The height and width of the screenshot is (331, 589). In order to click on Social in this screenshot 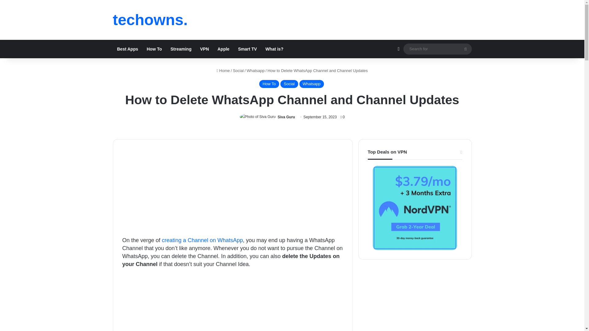, I will do `click(289, 84)`.